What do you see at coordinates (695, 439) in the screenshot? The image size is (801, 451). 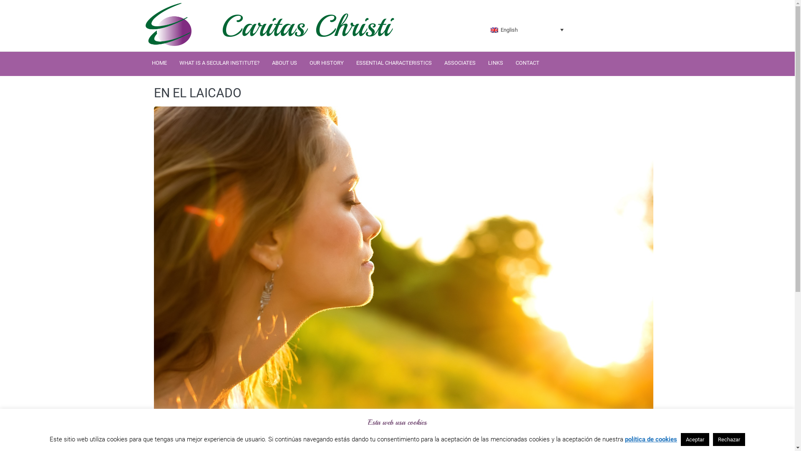 I see `Aceptar` at bounding box center [695, 439].